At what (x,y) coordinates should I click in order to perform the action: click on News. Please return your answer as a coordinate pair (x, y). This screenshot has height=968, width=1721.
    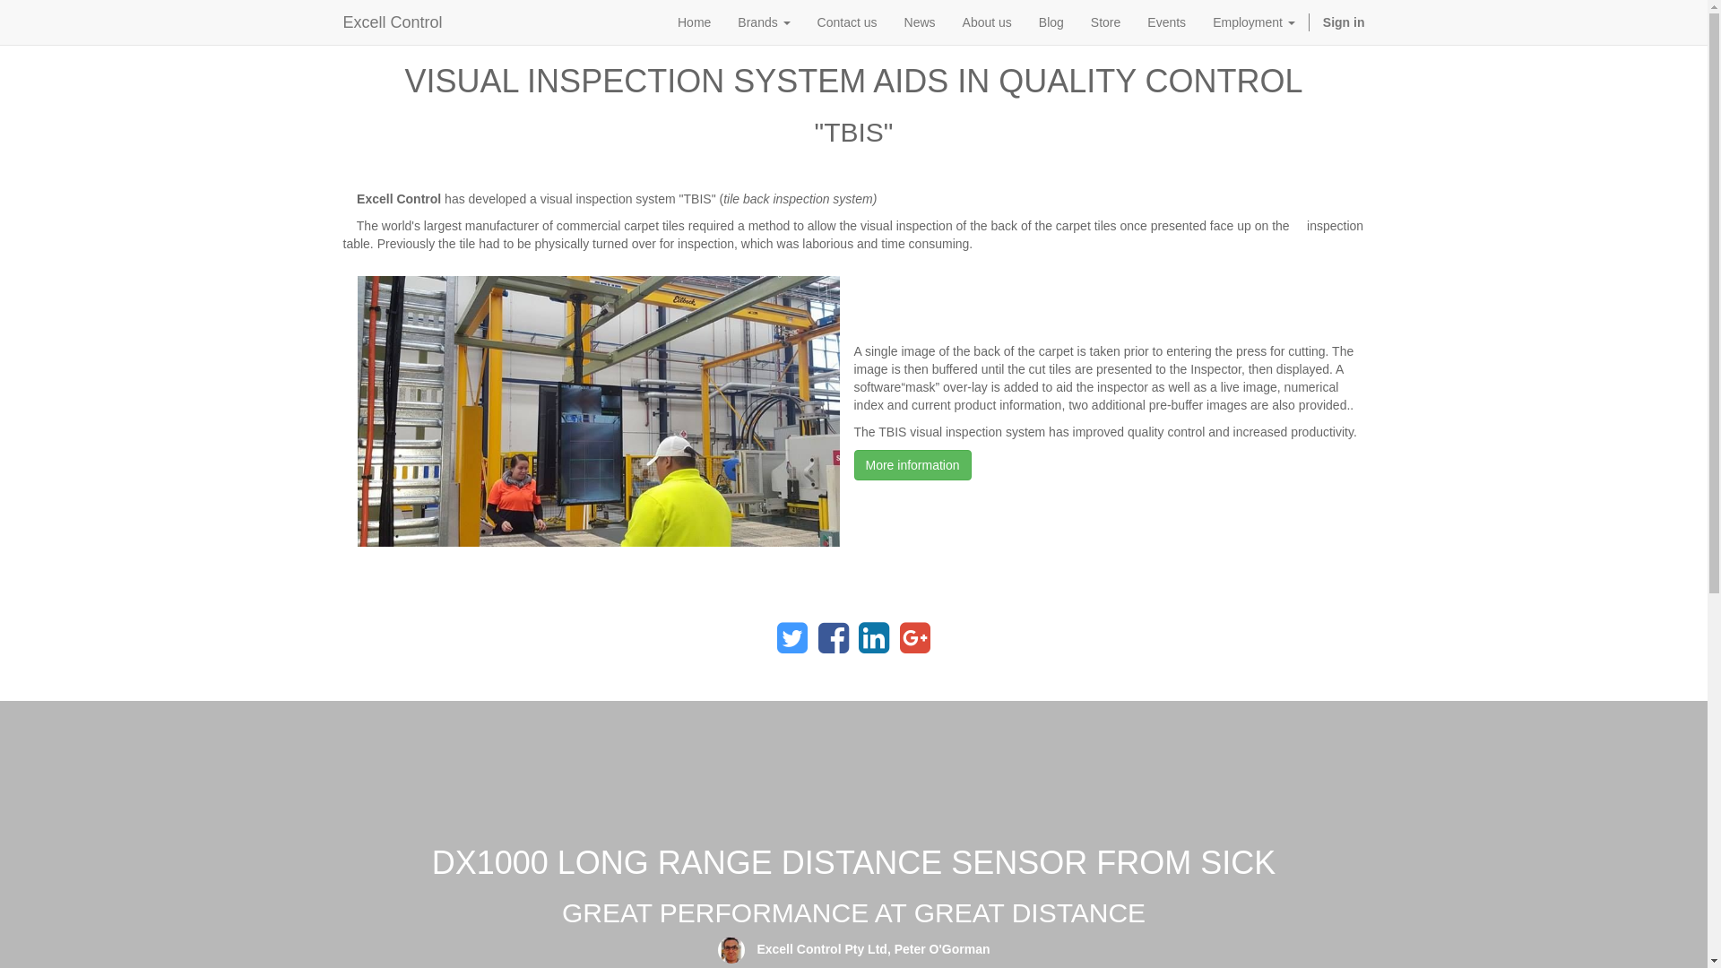
    Looking at the image, I should click on (920, 22).